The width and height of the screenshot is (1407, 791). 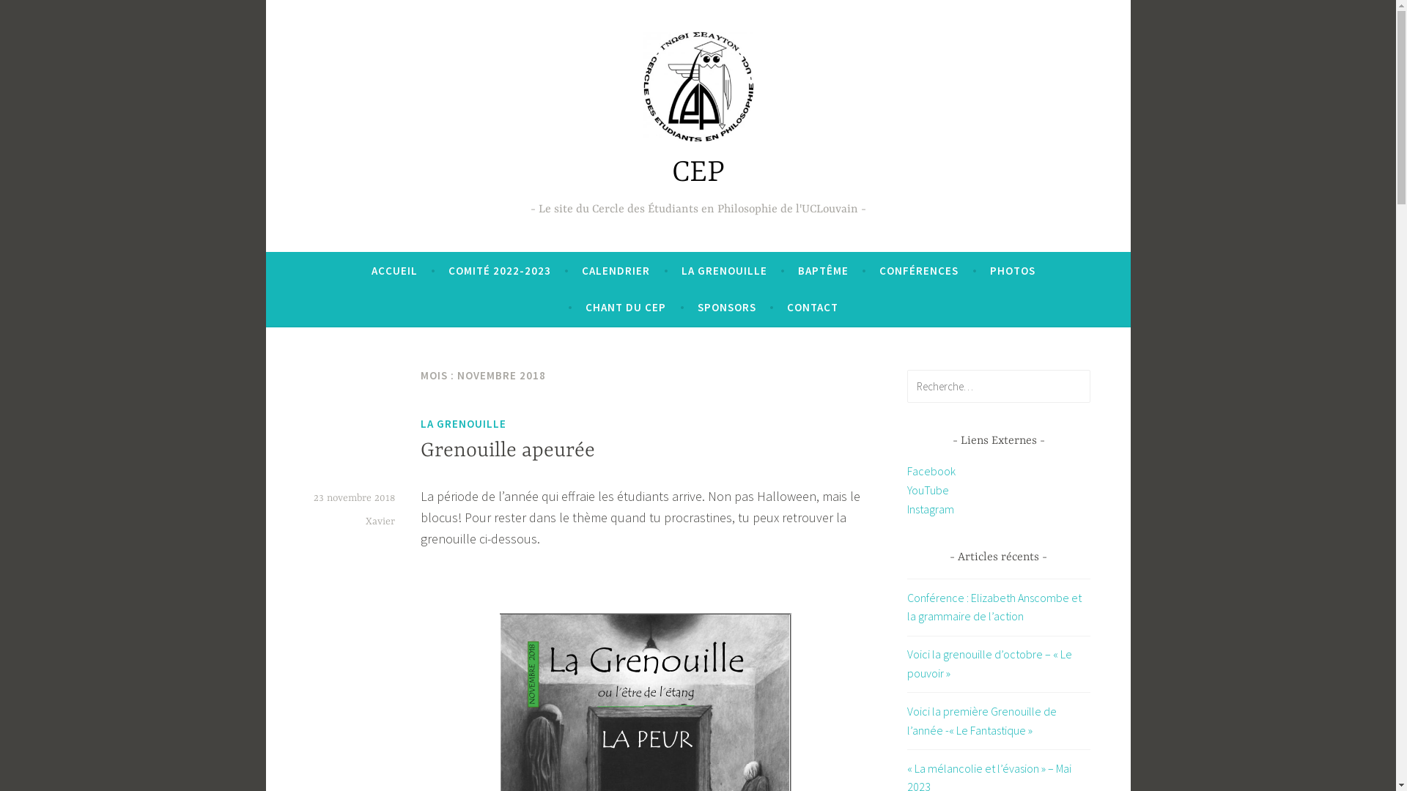 I want to click on LA GRENOUILLE, so click(x=463, y=424).